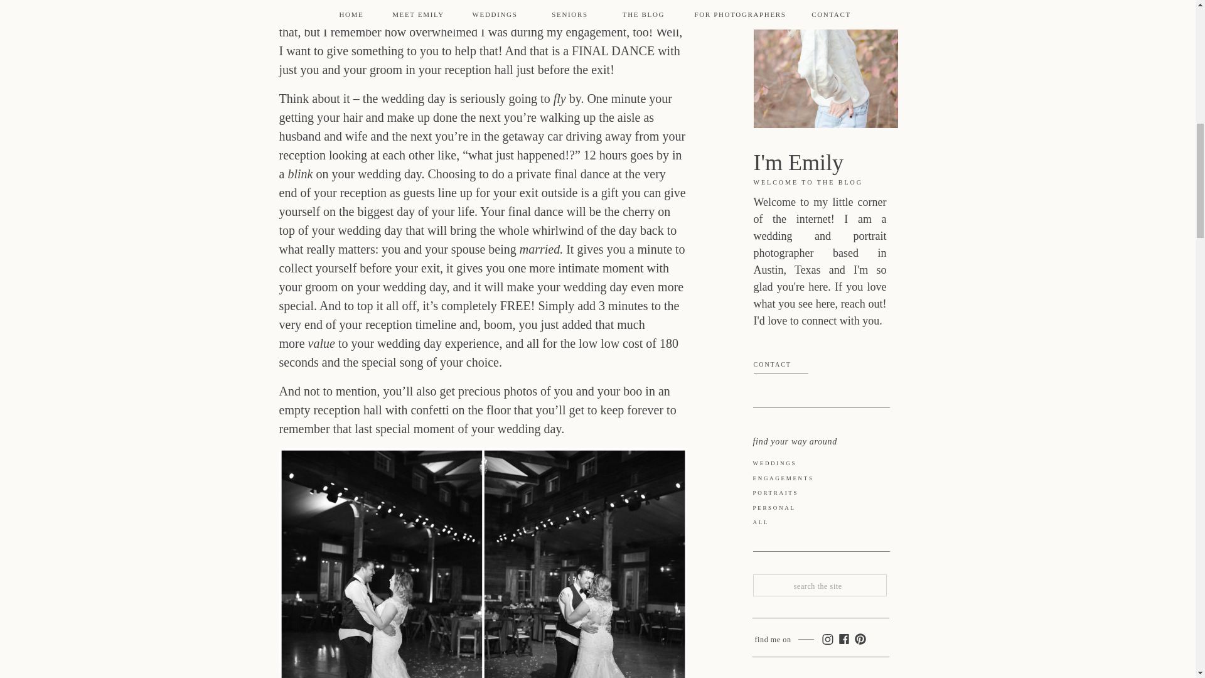  Describe the element at coordinates (817, 465) in the screenshot. I see `WEDDINGS` at that location.